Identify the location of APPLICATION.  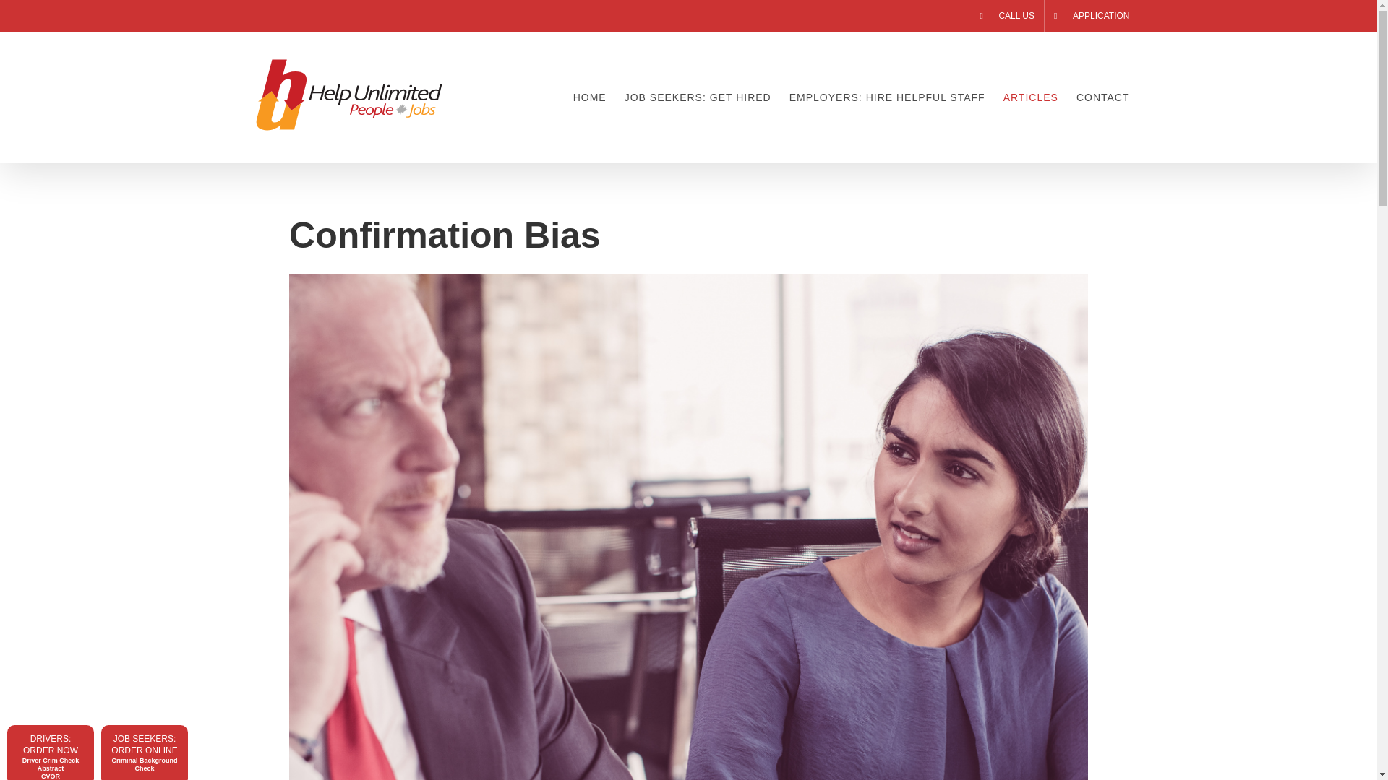
(1087, 16).